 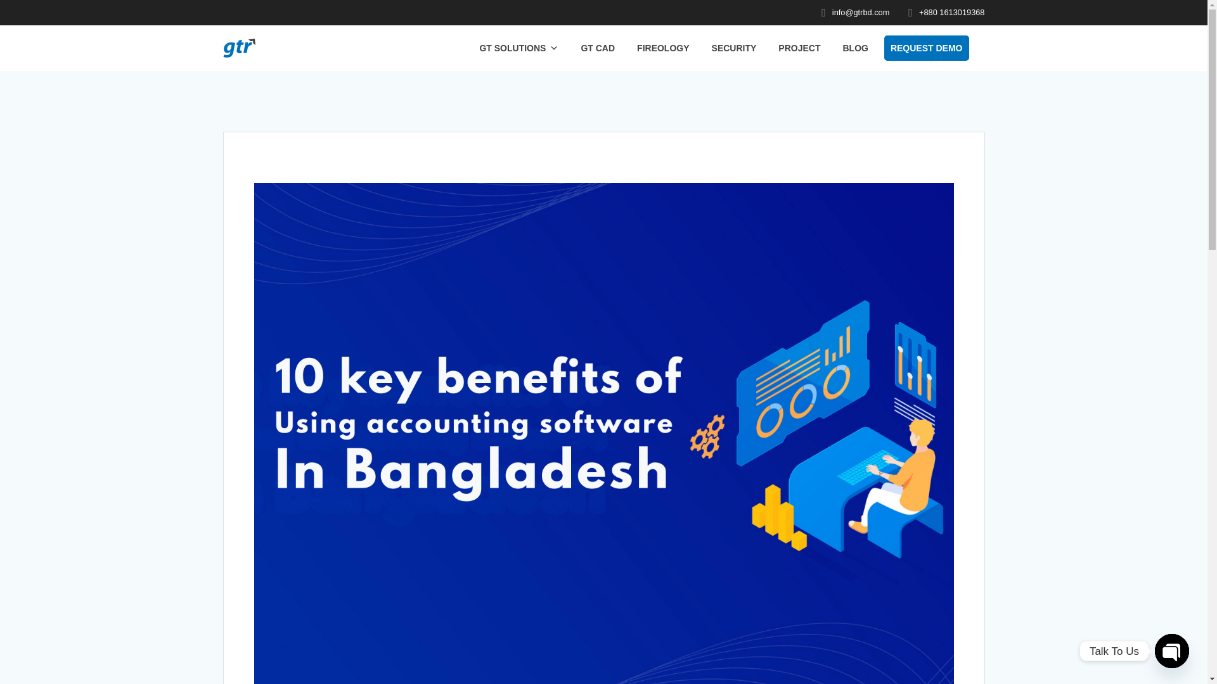 I want to click on FIREOLOGY, so click(x=662, y=48).